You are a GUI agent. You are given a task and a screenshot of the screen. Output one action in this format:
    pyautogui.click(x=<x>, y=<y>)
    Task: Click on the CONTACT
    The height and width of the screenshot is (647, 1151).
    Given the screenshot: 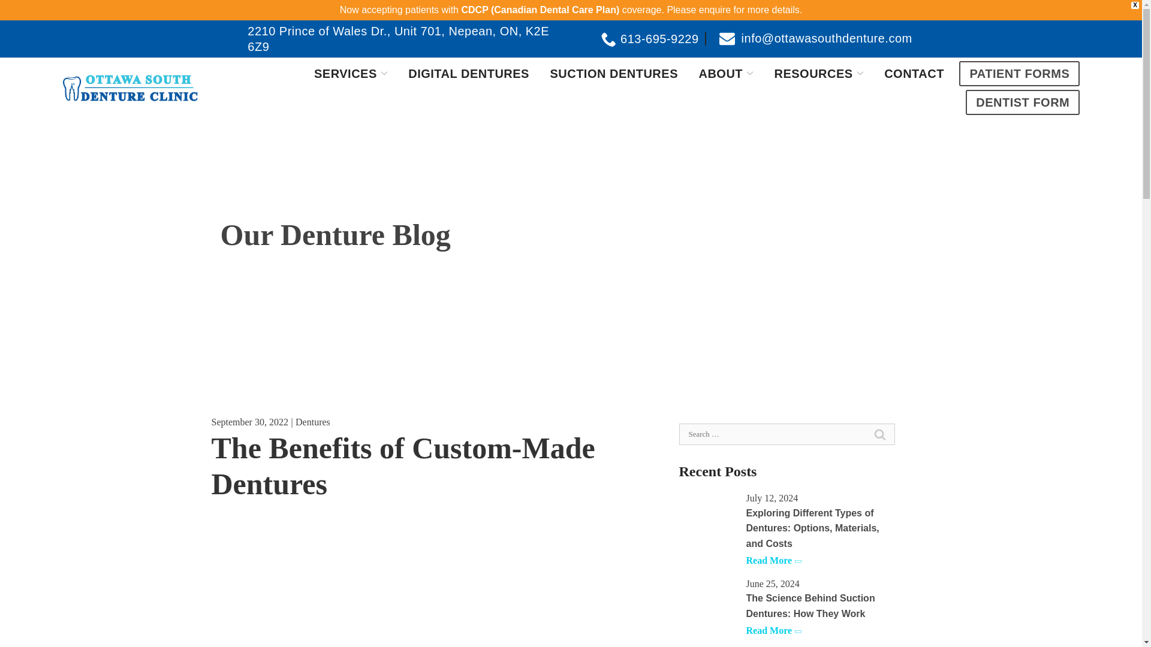 What is the action you would take?
    pyautogui.click(x=914, y=73)
    